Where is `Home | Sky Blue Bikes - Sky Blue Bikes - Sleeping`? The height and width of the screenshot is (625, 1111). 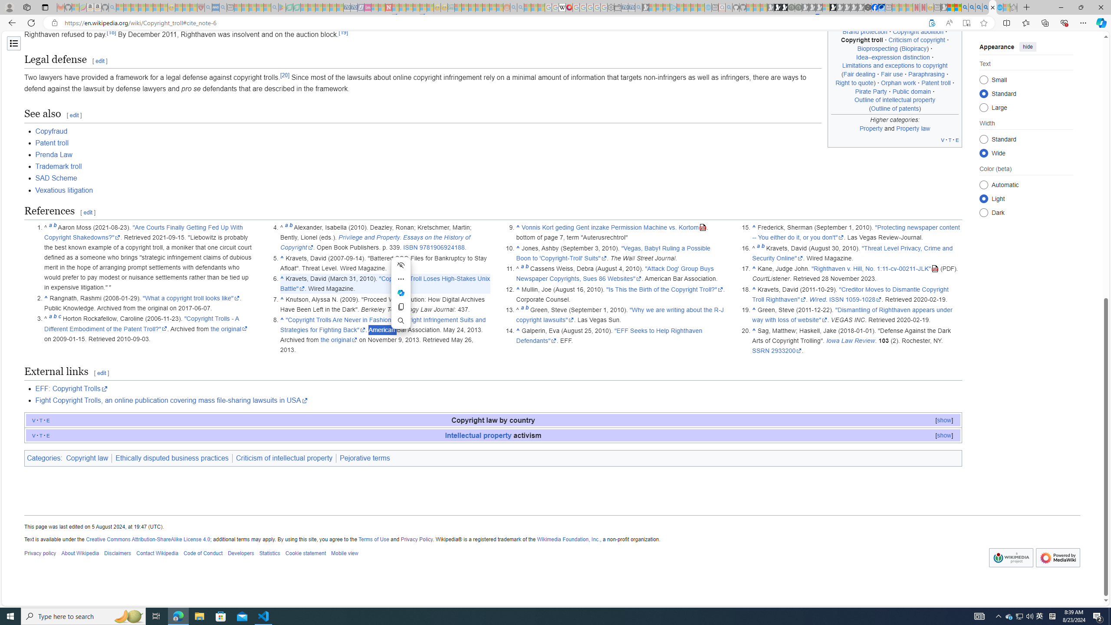 Home | Sky Blue Bikes - Sky Blue Bikes - Sleeping is located at coordinates (708, 7).